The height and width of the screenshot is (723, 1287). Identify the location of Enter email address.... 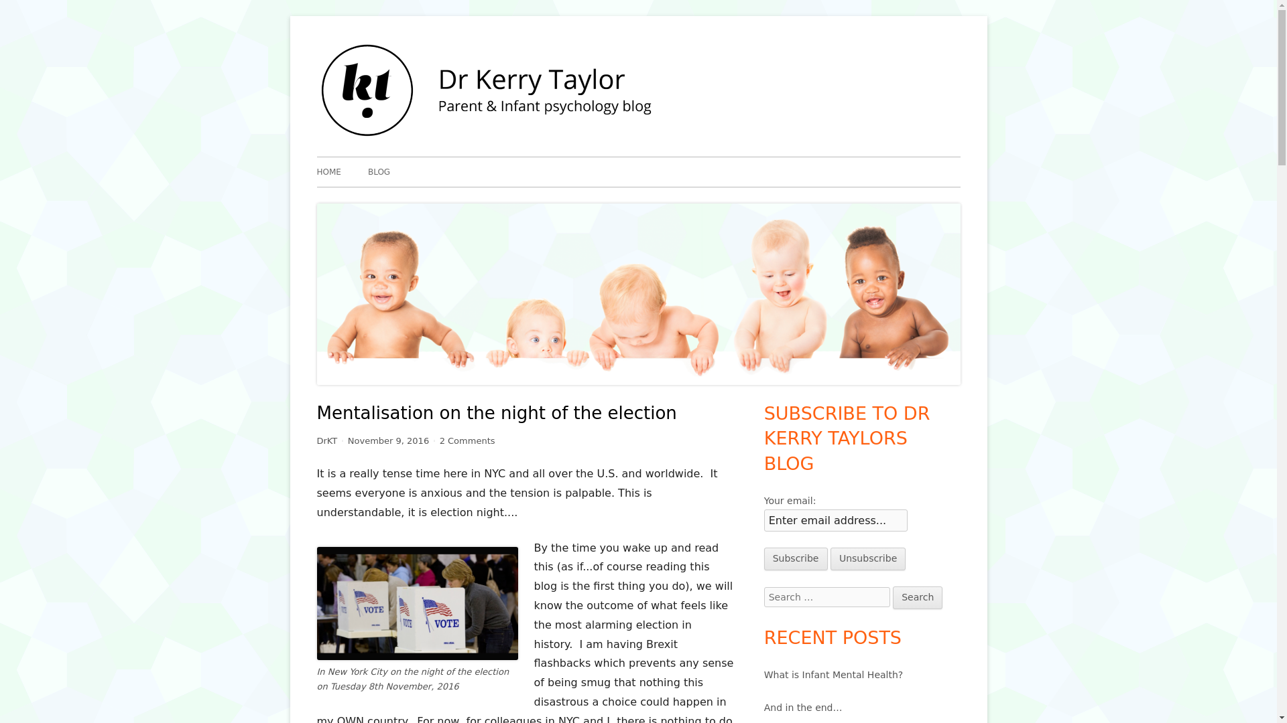
(835, 520).